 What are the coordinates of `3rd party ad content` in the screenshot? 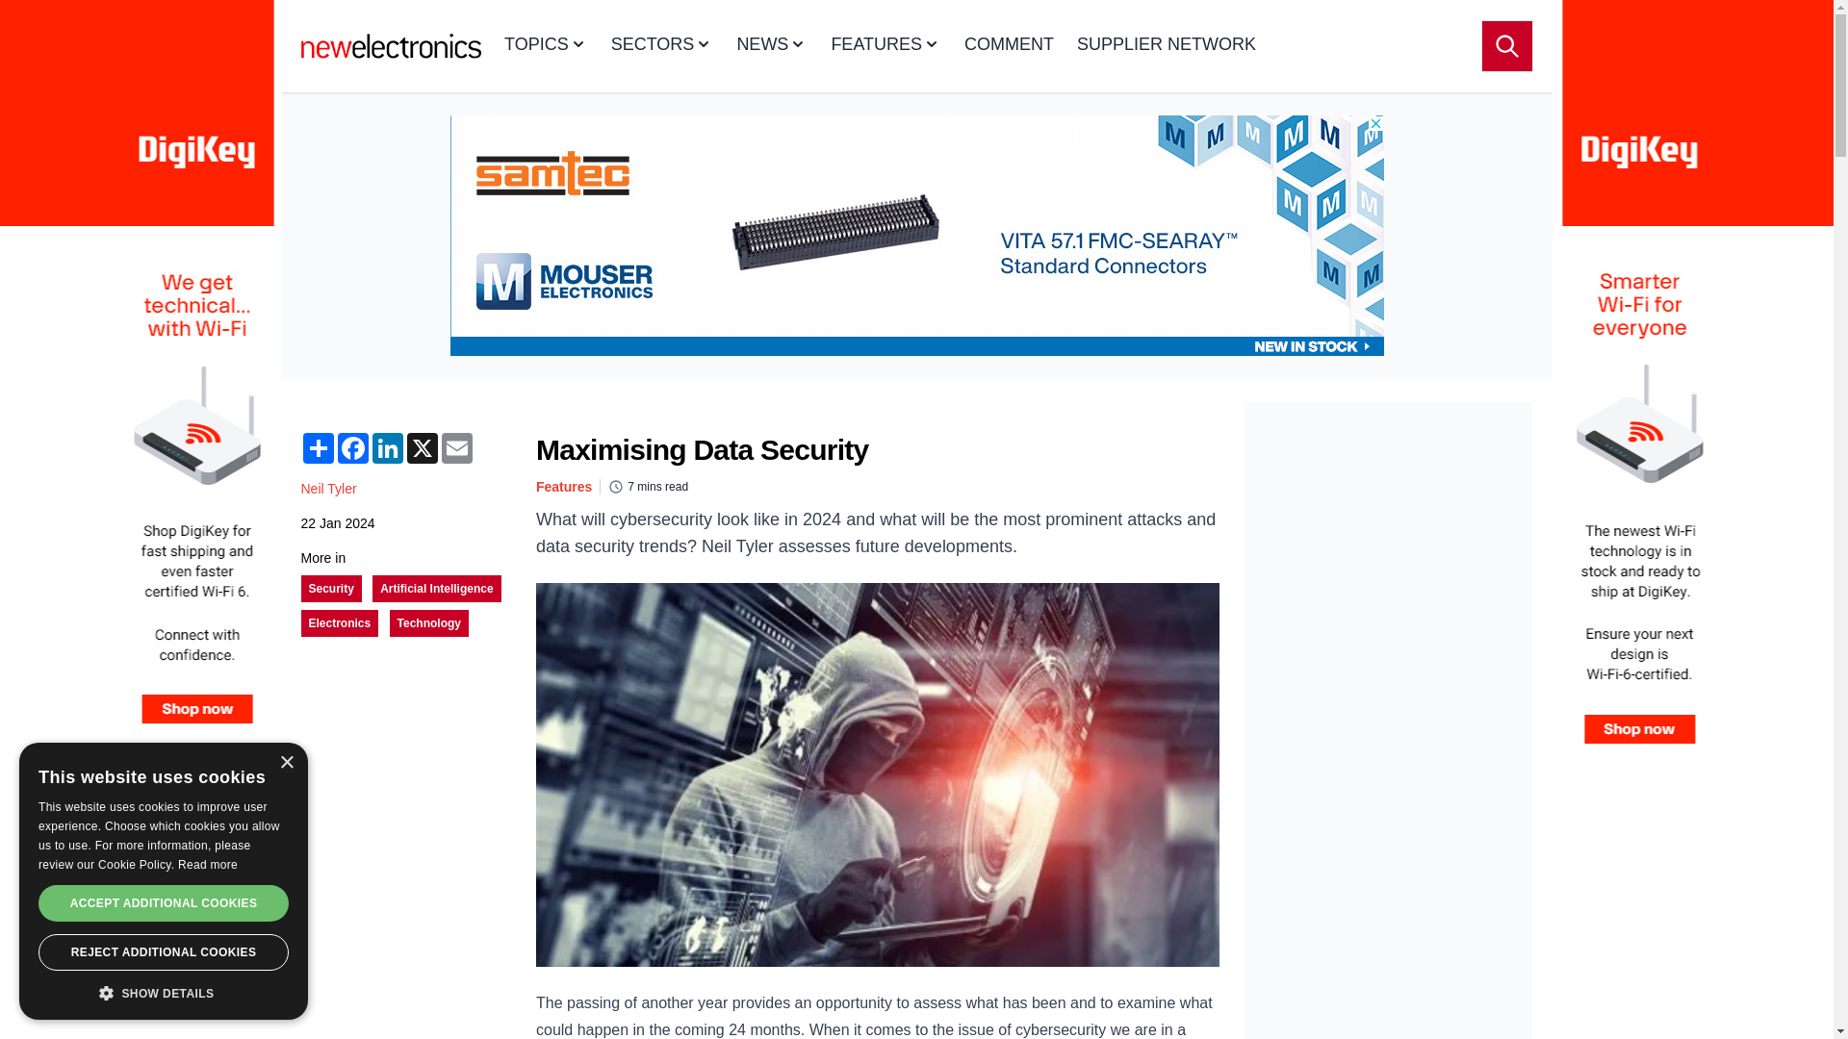 It's located at (1388, 521).